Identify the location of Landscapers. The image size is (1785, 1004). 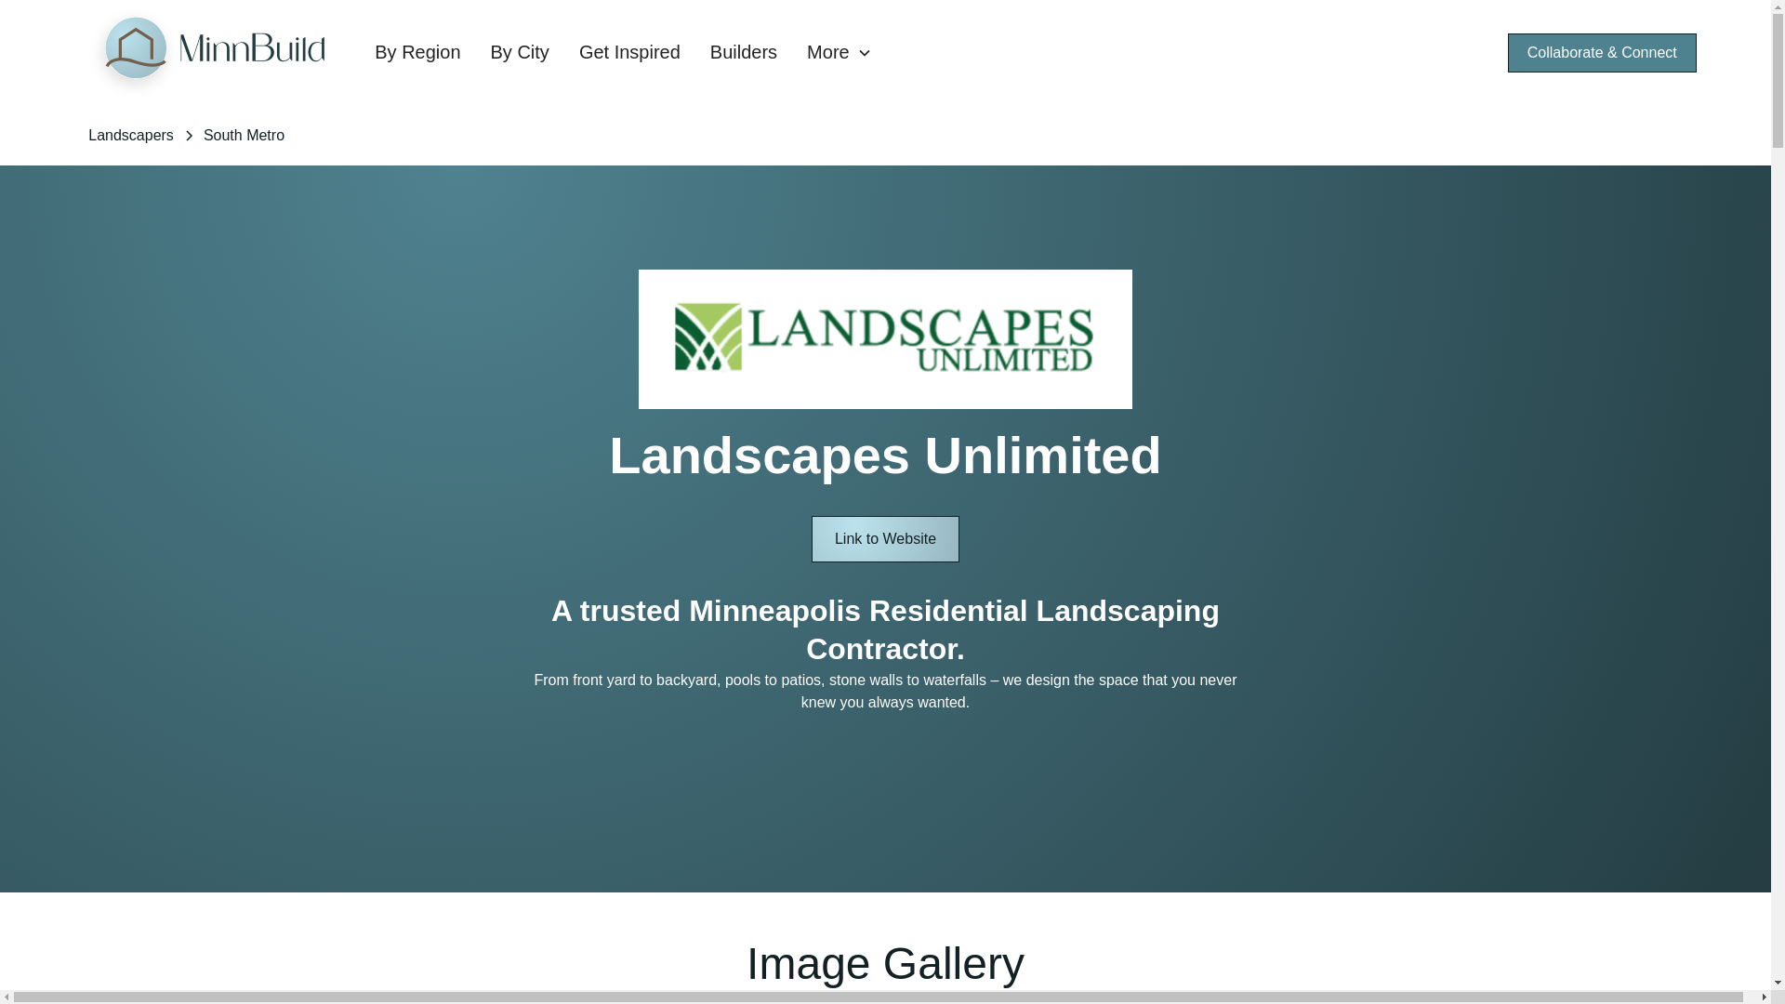
(130, 135).